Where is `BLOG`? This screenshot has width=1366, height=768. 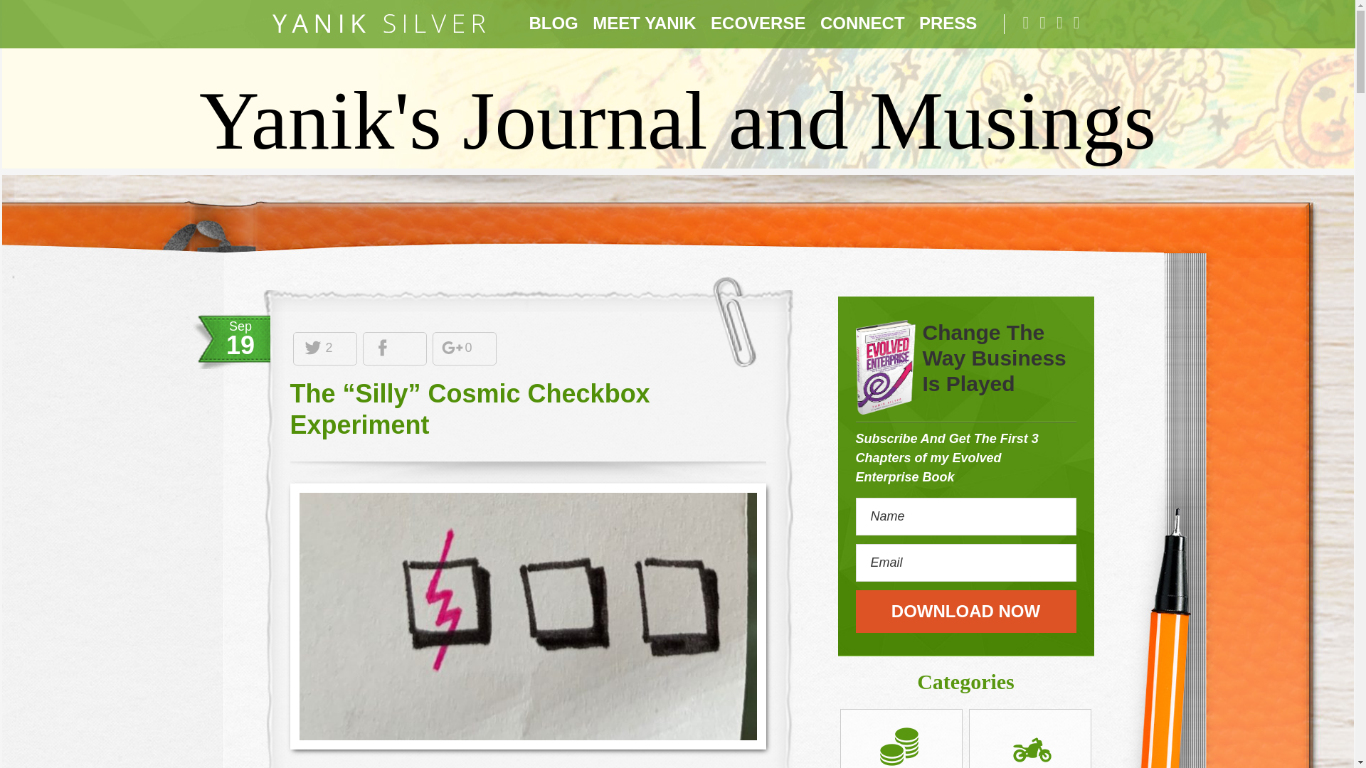
BLOG is located at coordinates (553, 23).